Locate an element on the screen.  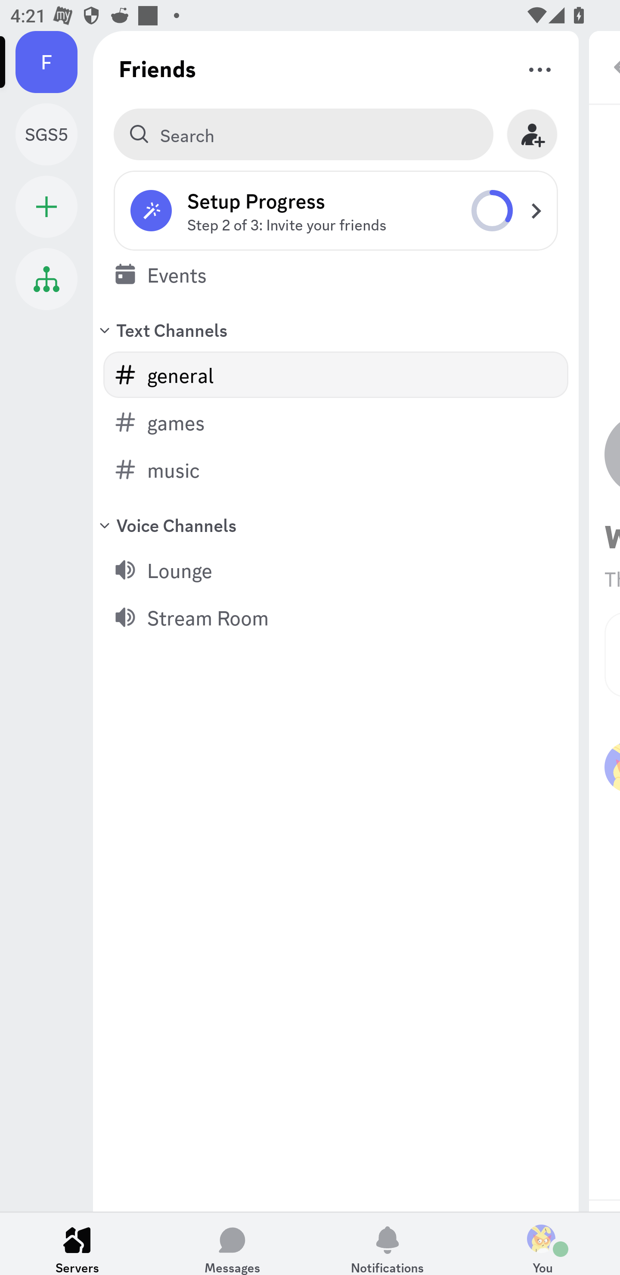
Notifications is located at coordinates (387, 1244).